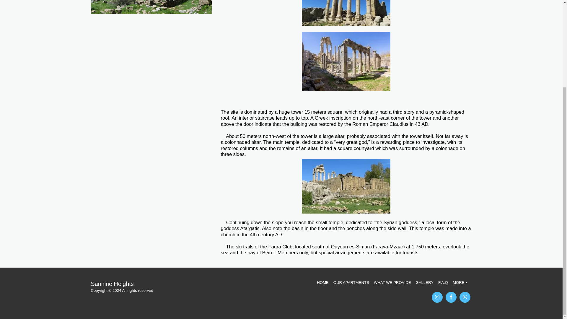 This screenshot has height=319, width=567. Describe the element at coordinates (323, 282) in the screenshot. I see `HOME` at that location.